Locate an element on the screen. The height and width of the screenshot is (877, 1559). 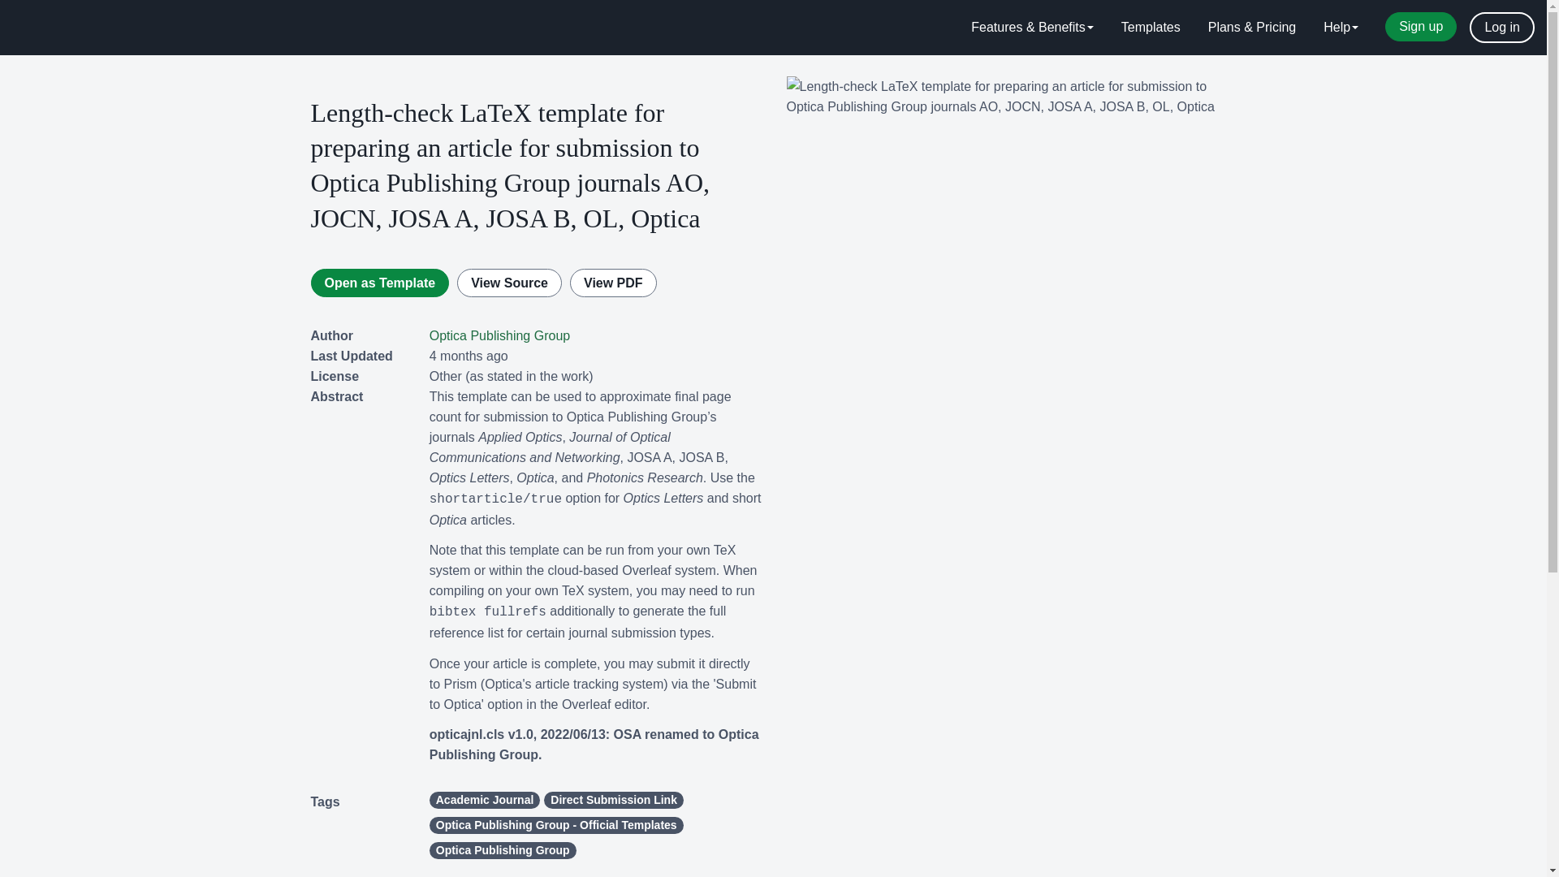
Sign up is located at coordinates (1421, 26).